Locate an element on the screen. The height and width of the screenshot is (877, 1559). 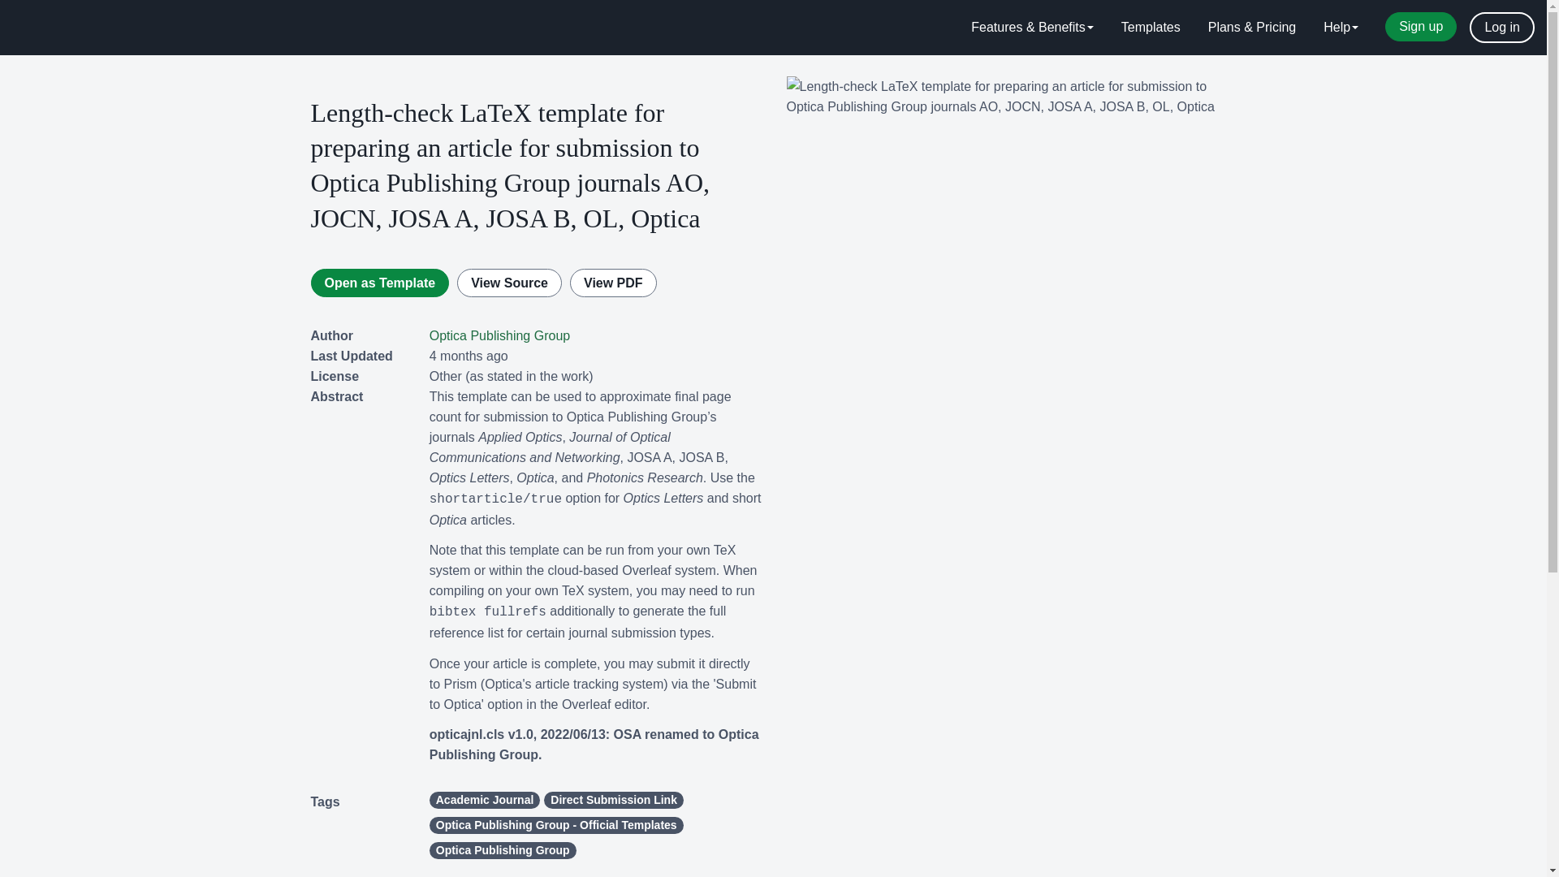
Sign up is located at coordinates (1421, 26).